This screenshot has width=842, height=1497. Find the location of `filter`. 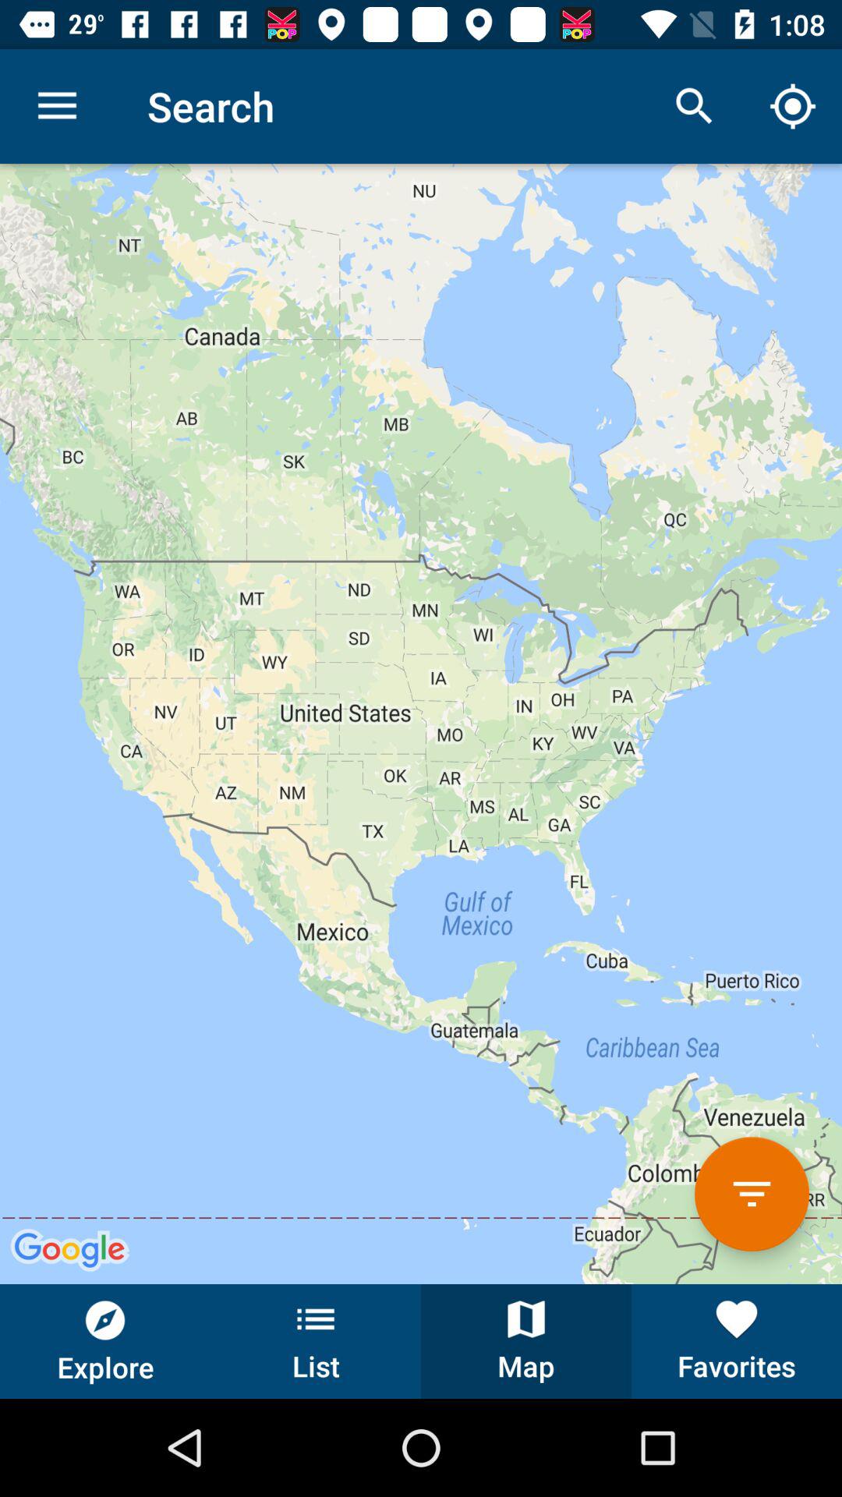

filter is located at coordinates (752, 1194).